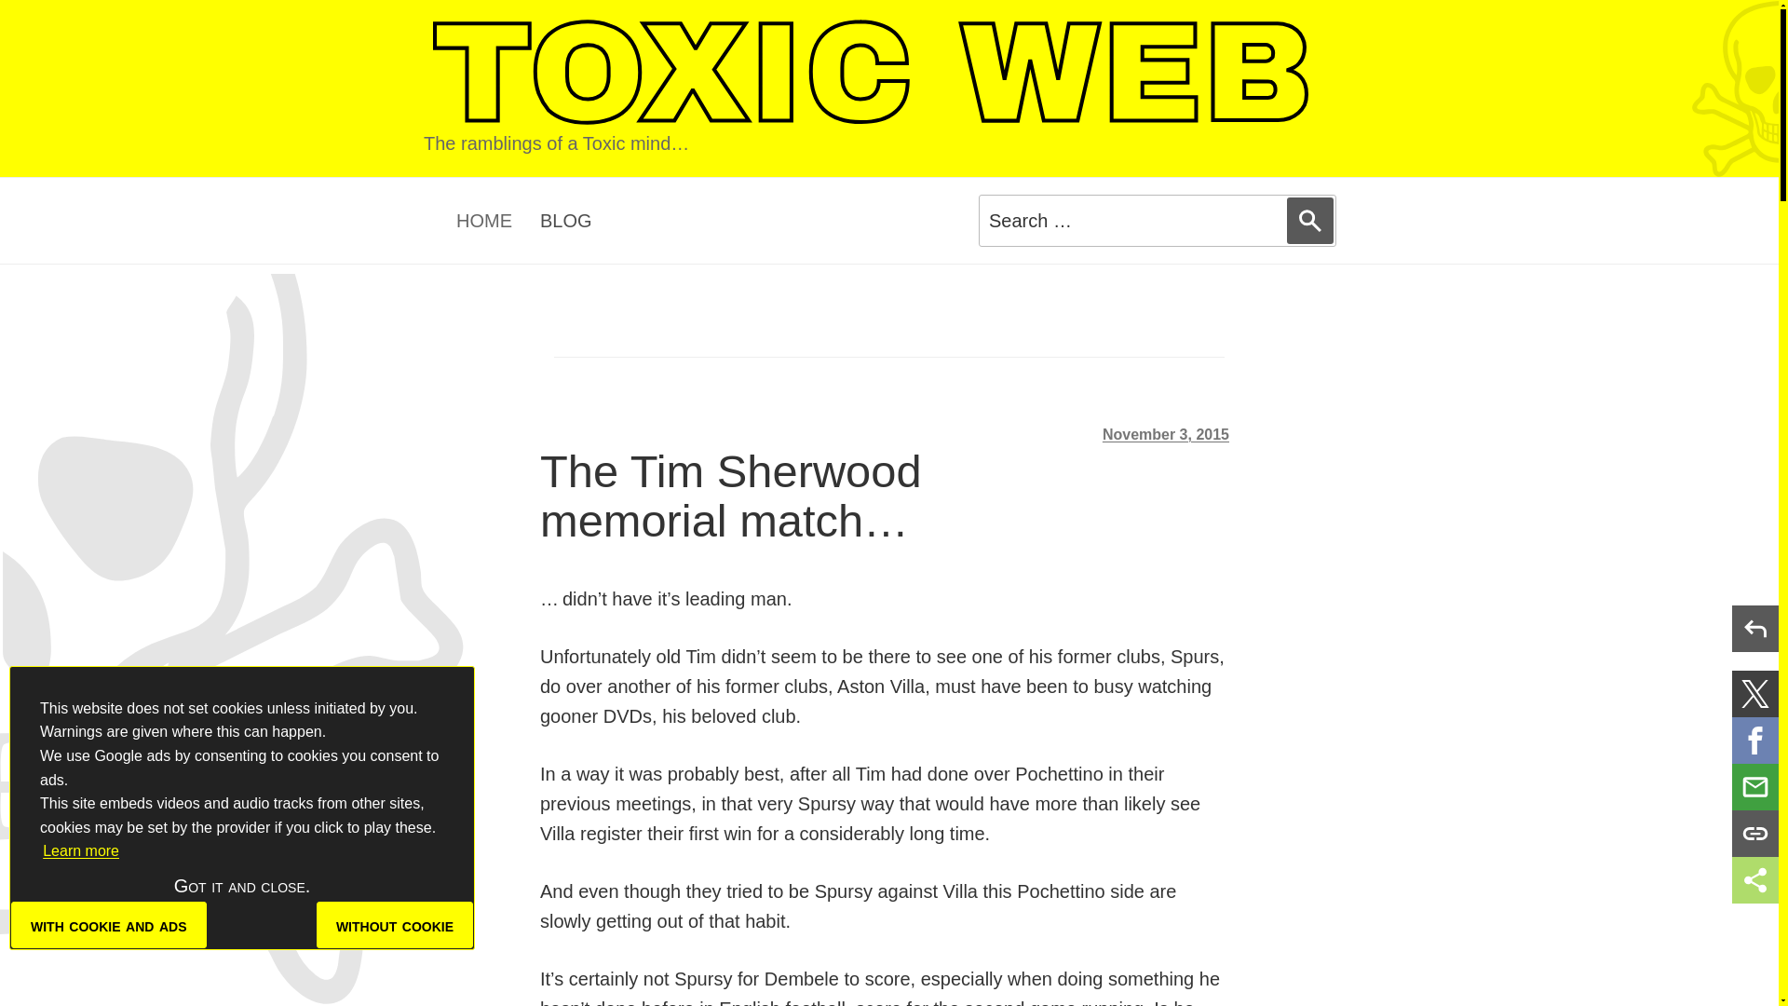  Describe the element at coordinates (871, 74) in the screenshot. I see `Toxic Web` at that location.